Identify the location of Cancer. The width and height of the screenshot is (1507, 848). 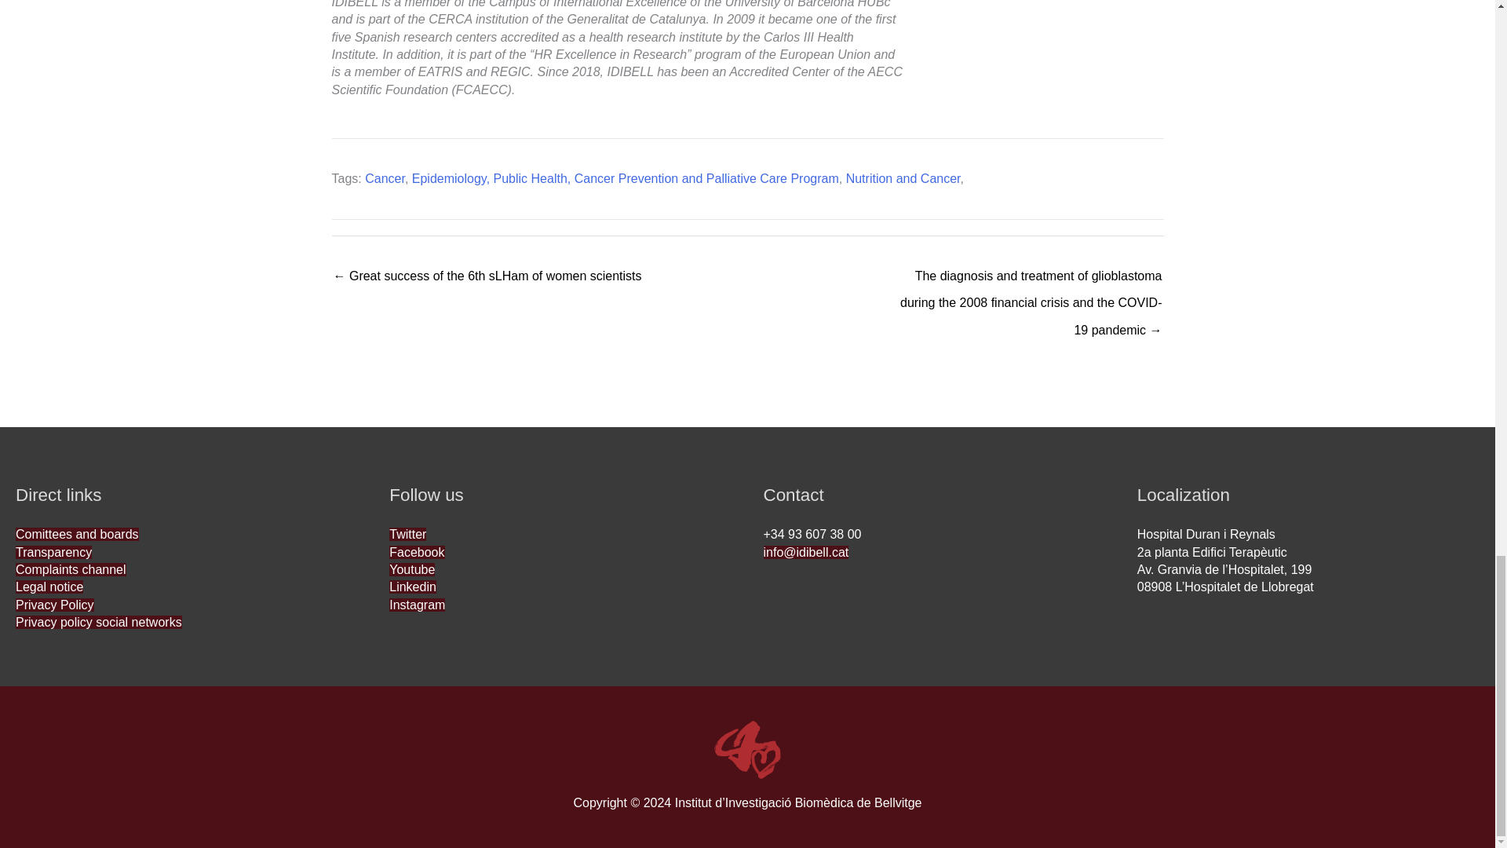
(385, 179).